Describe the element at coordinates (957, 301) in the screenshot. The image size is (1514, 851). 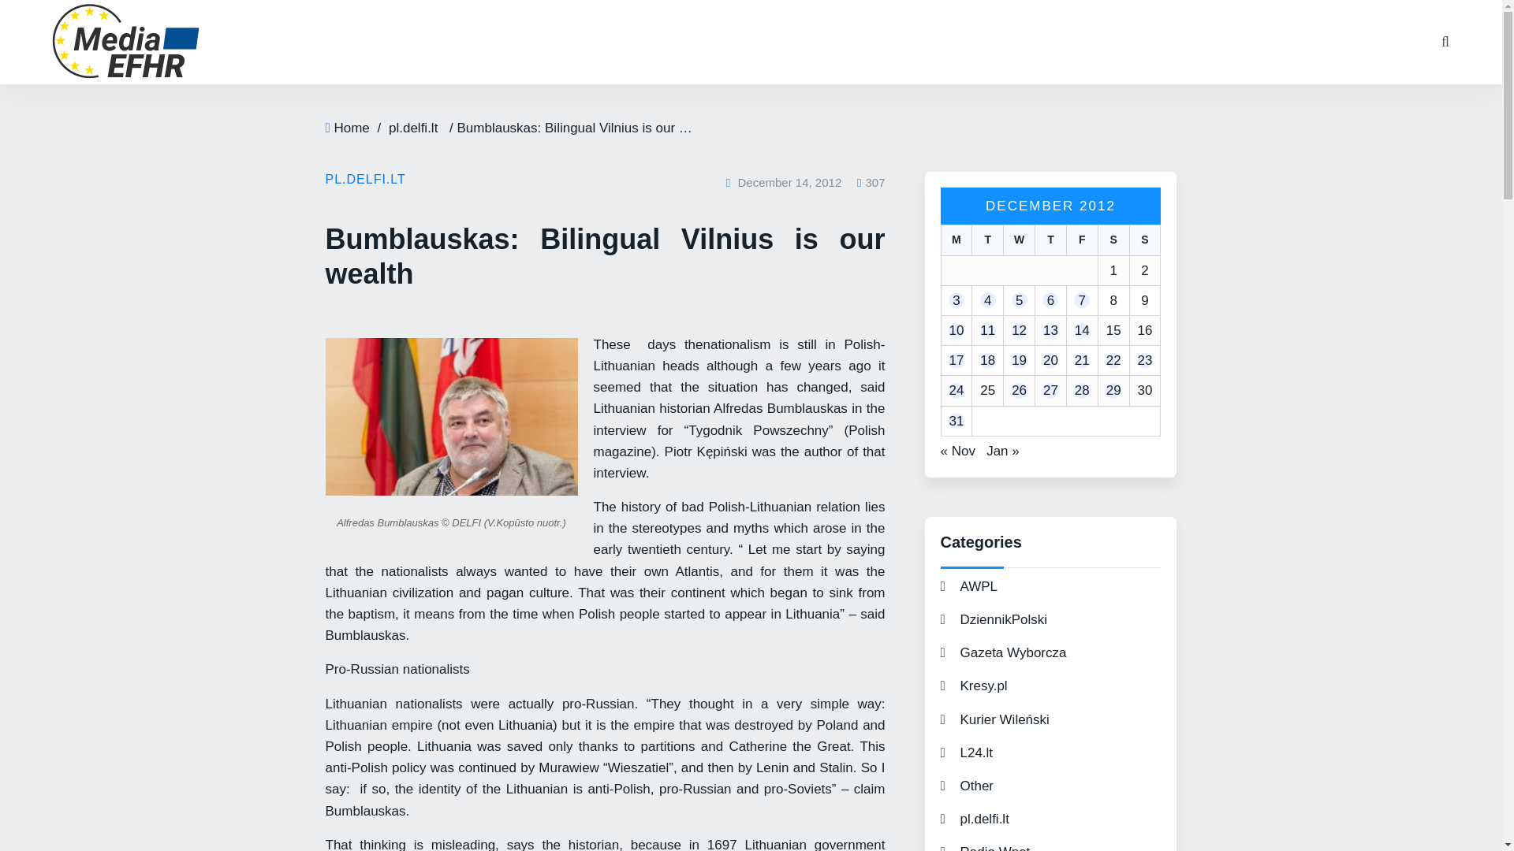
I see `3` at that location.